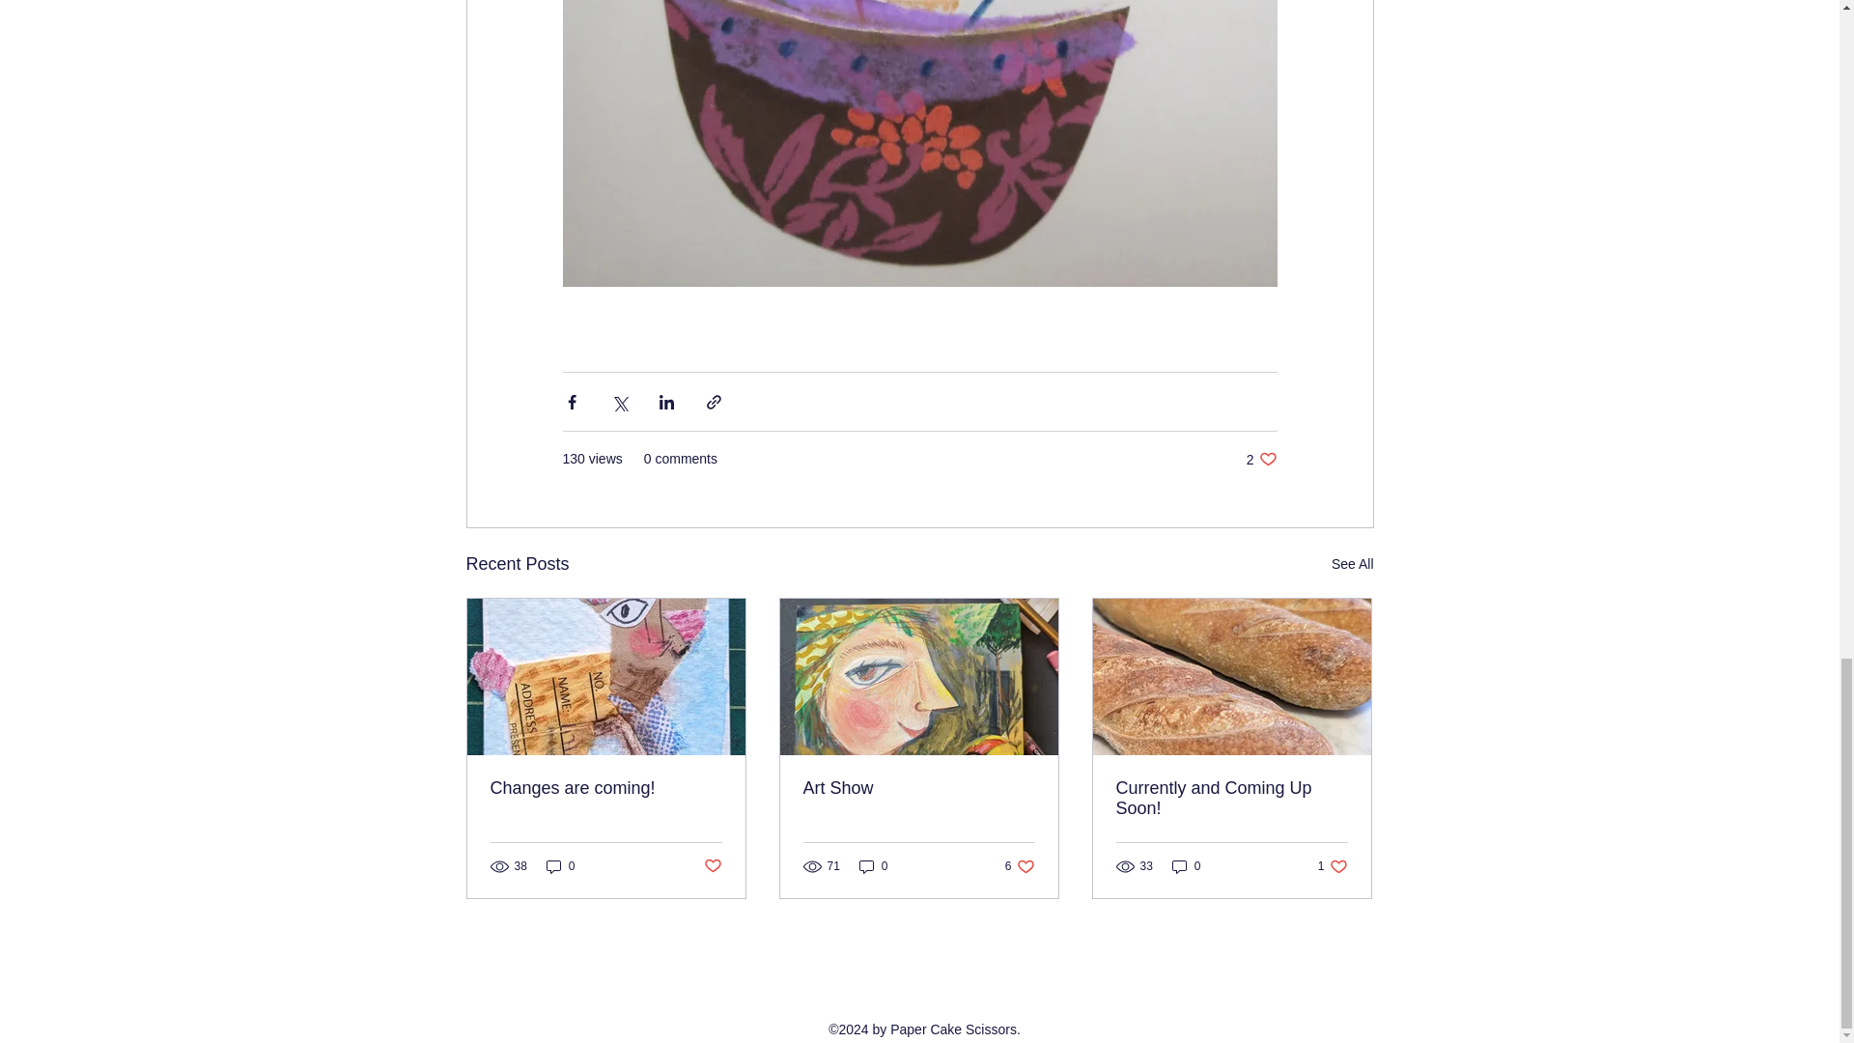 The image size is (1854, 1043). What do you see at coordinates (918, 788) in the screenshot?
I see `Art Show` at bounding box center [918, 788].